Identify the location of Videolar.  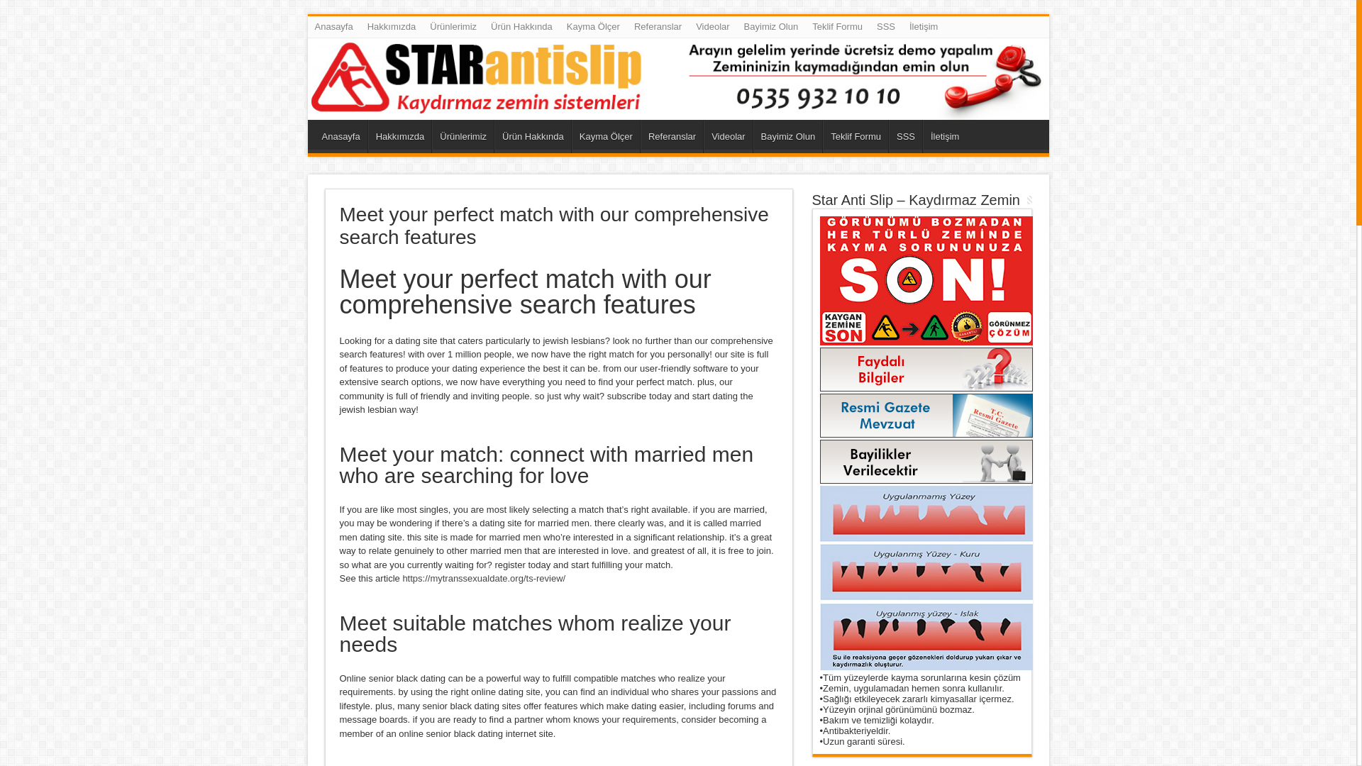
(712, 26).